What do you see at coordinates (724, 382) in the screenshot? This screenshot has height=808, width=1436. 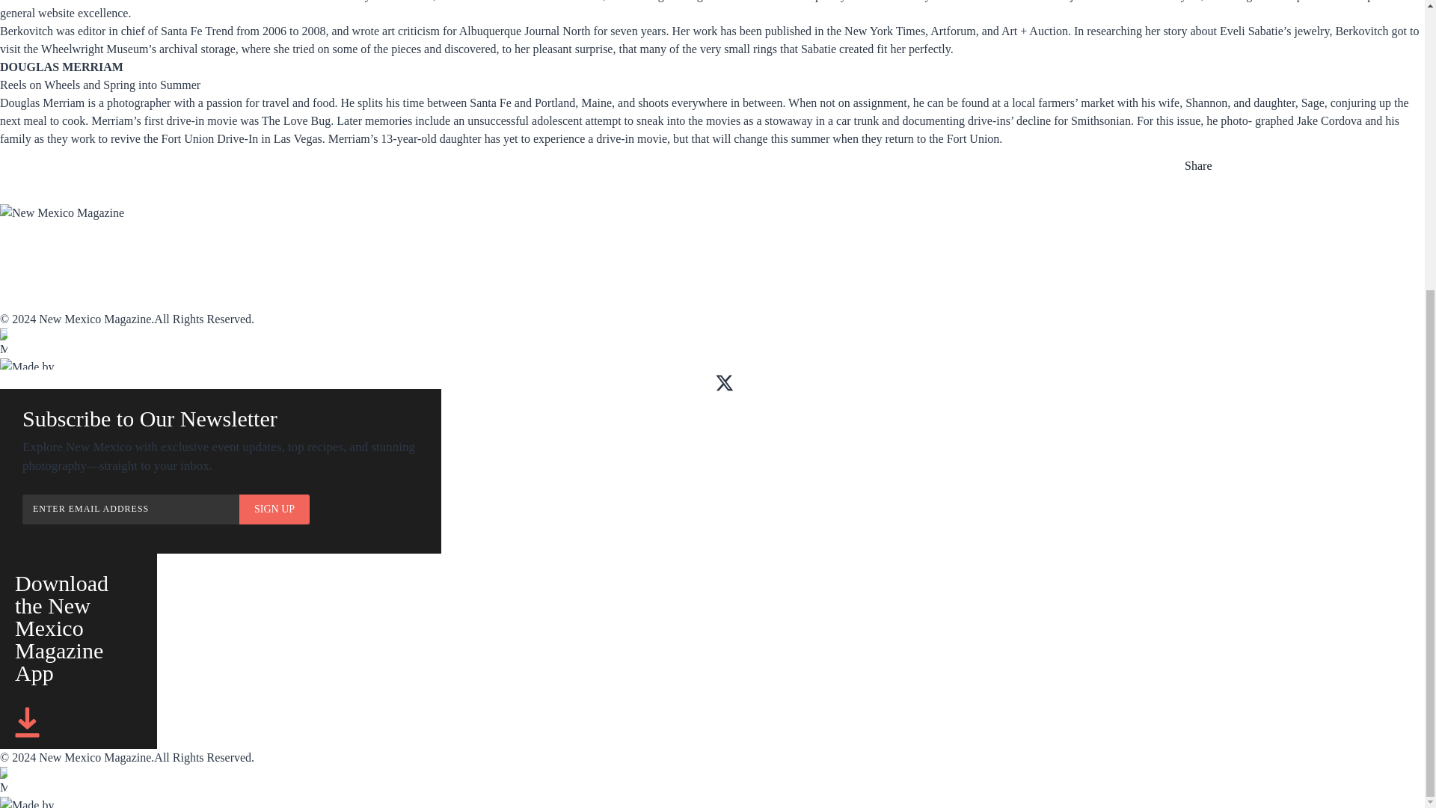 I see `Visit our Twitter page` at bounding box center [724, 382].